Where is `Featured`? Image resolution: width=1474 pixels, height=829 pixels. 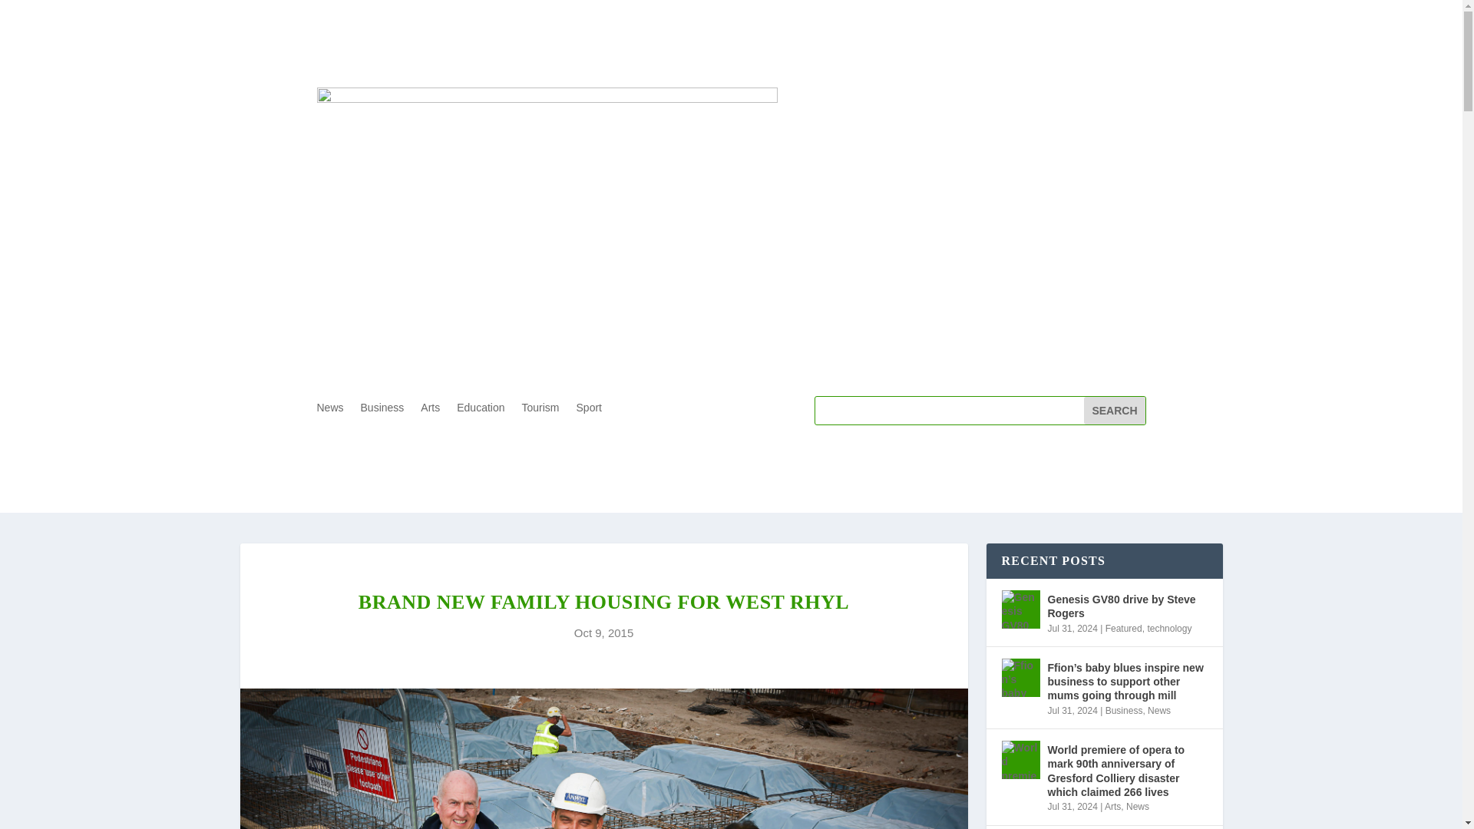 Featured is located at coordinates (1124, 629).